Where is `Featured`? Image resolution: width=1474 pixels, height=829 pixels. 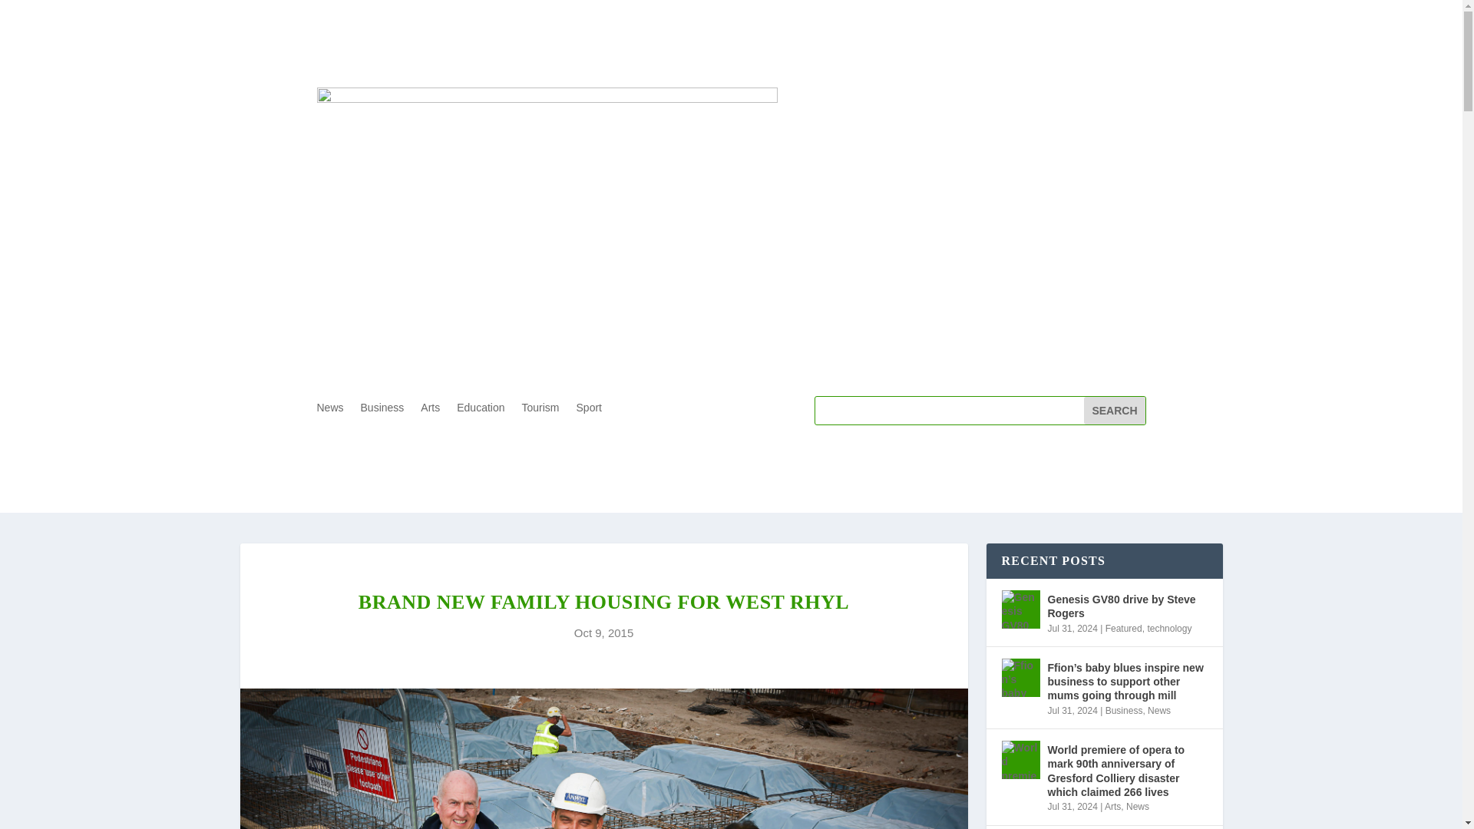 Featured is located at coordinates (1124, 629).